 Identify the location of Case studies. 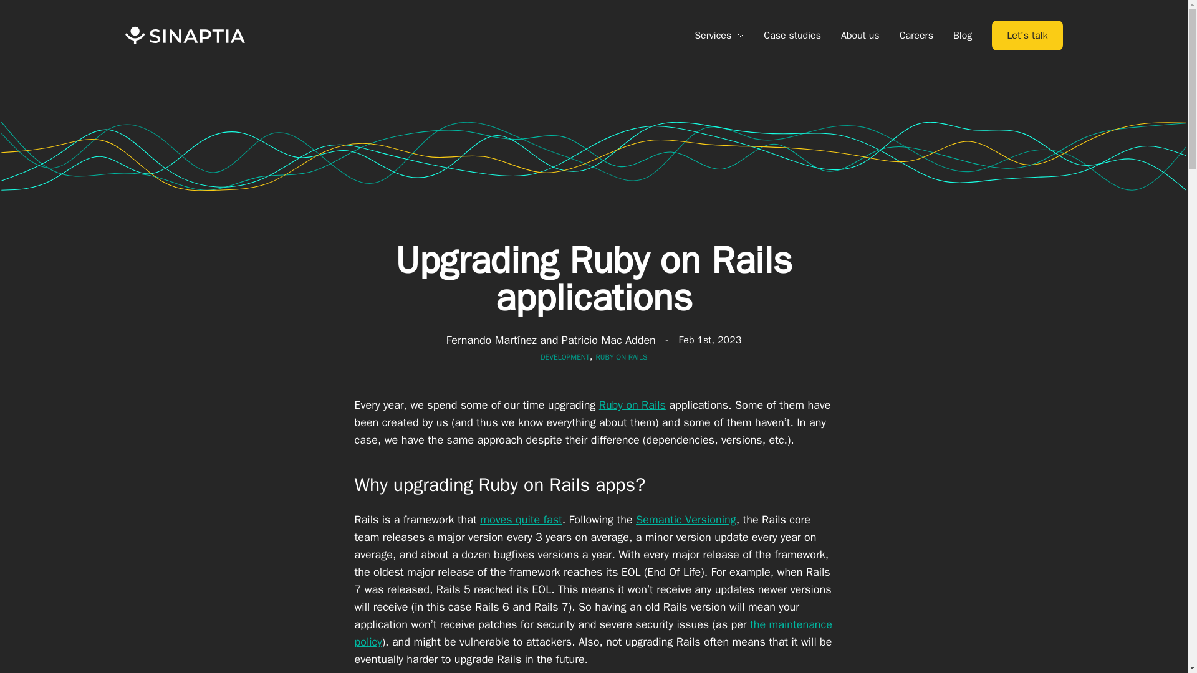
(792, 36).